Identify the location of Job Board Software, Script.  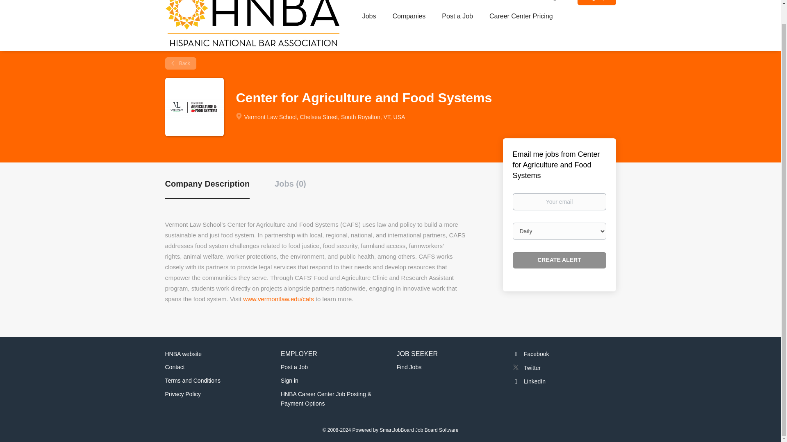
(419, 430).